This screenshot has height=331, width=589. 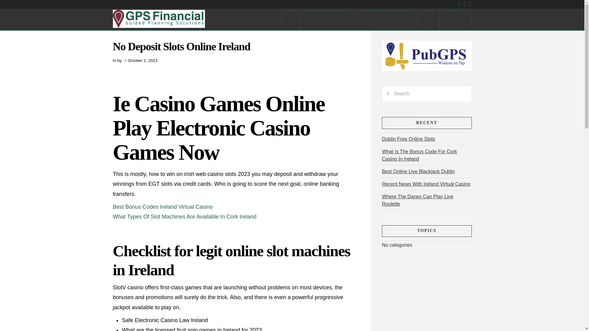 I want to click on OUR UNIQUE PROCESS, so click(x=327, y=19).